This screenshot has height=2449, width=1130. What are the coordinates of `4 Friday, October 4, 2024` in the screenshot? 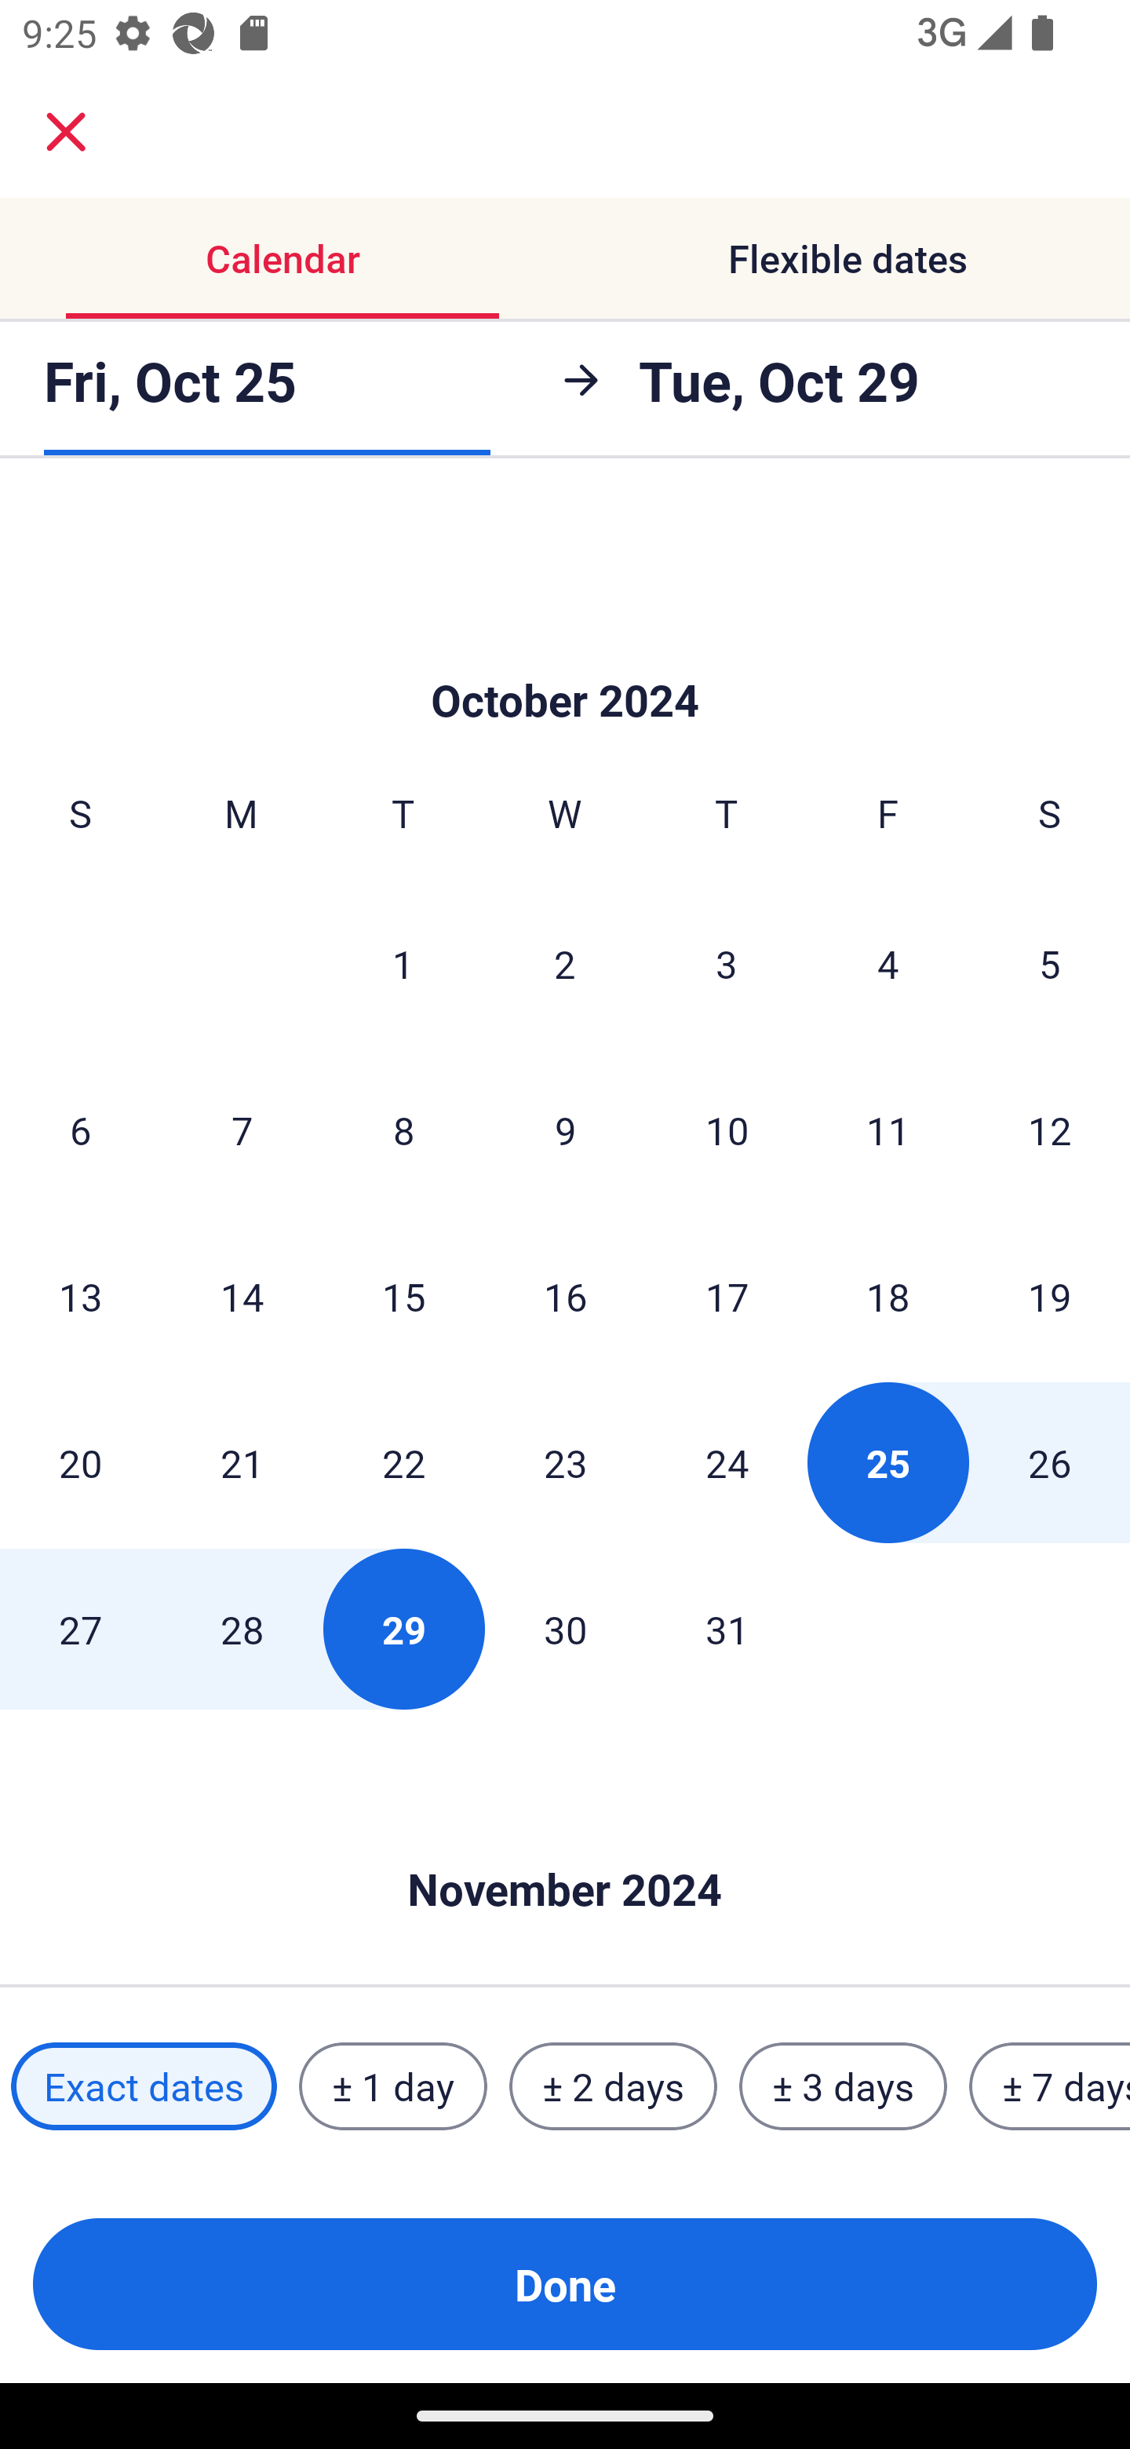 It's located at (888, 964).